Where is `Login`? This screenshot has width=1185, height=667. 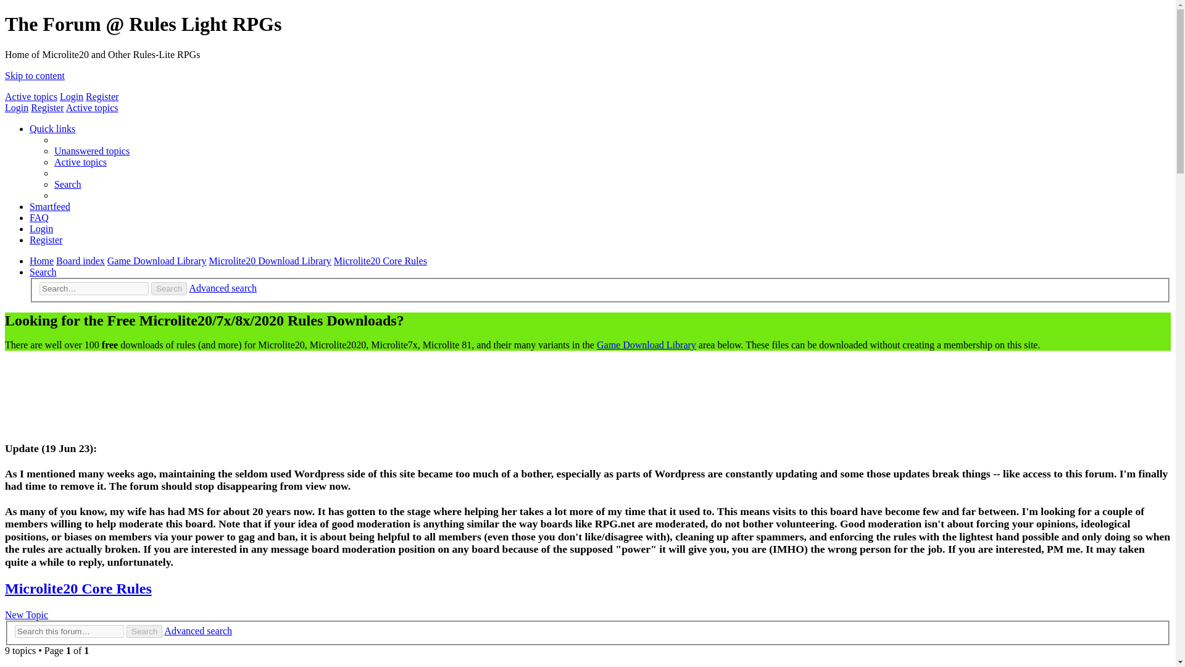
Login is located at coordinates (16, 107).